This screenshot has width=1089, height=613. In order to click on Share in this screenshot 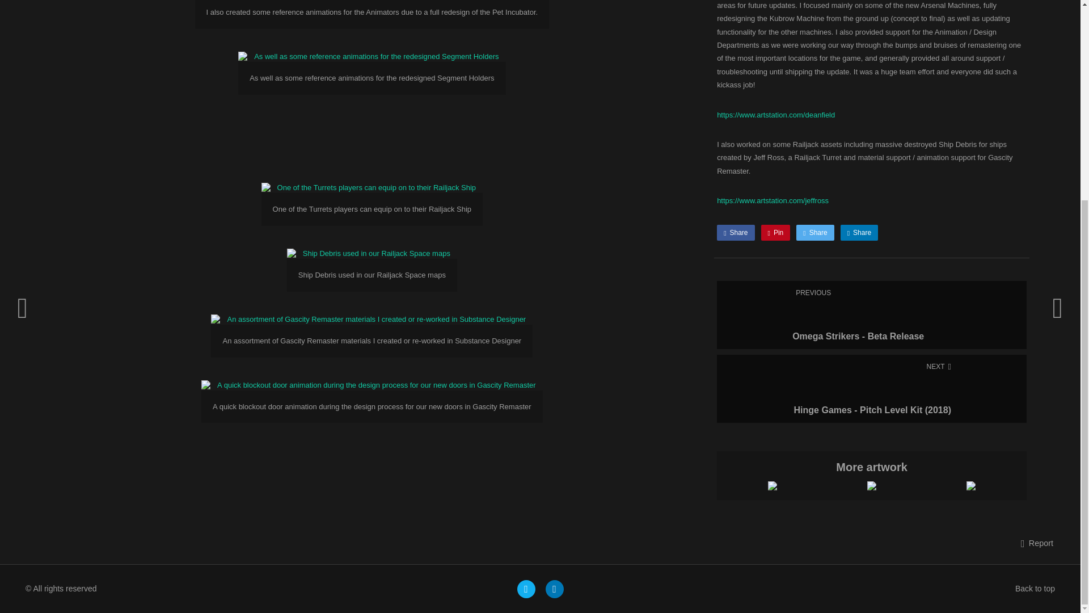, I will do `click(735, 233)`.